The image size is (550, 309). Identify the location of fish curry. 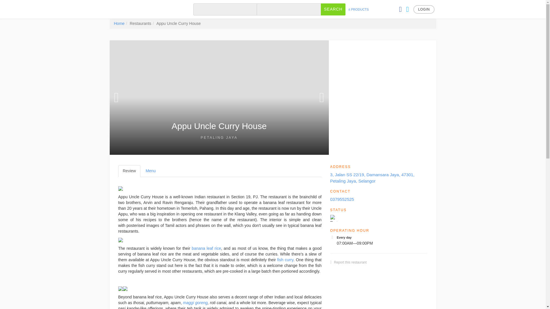
(285, 260).